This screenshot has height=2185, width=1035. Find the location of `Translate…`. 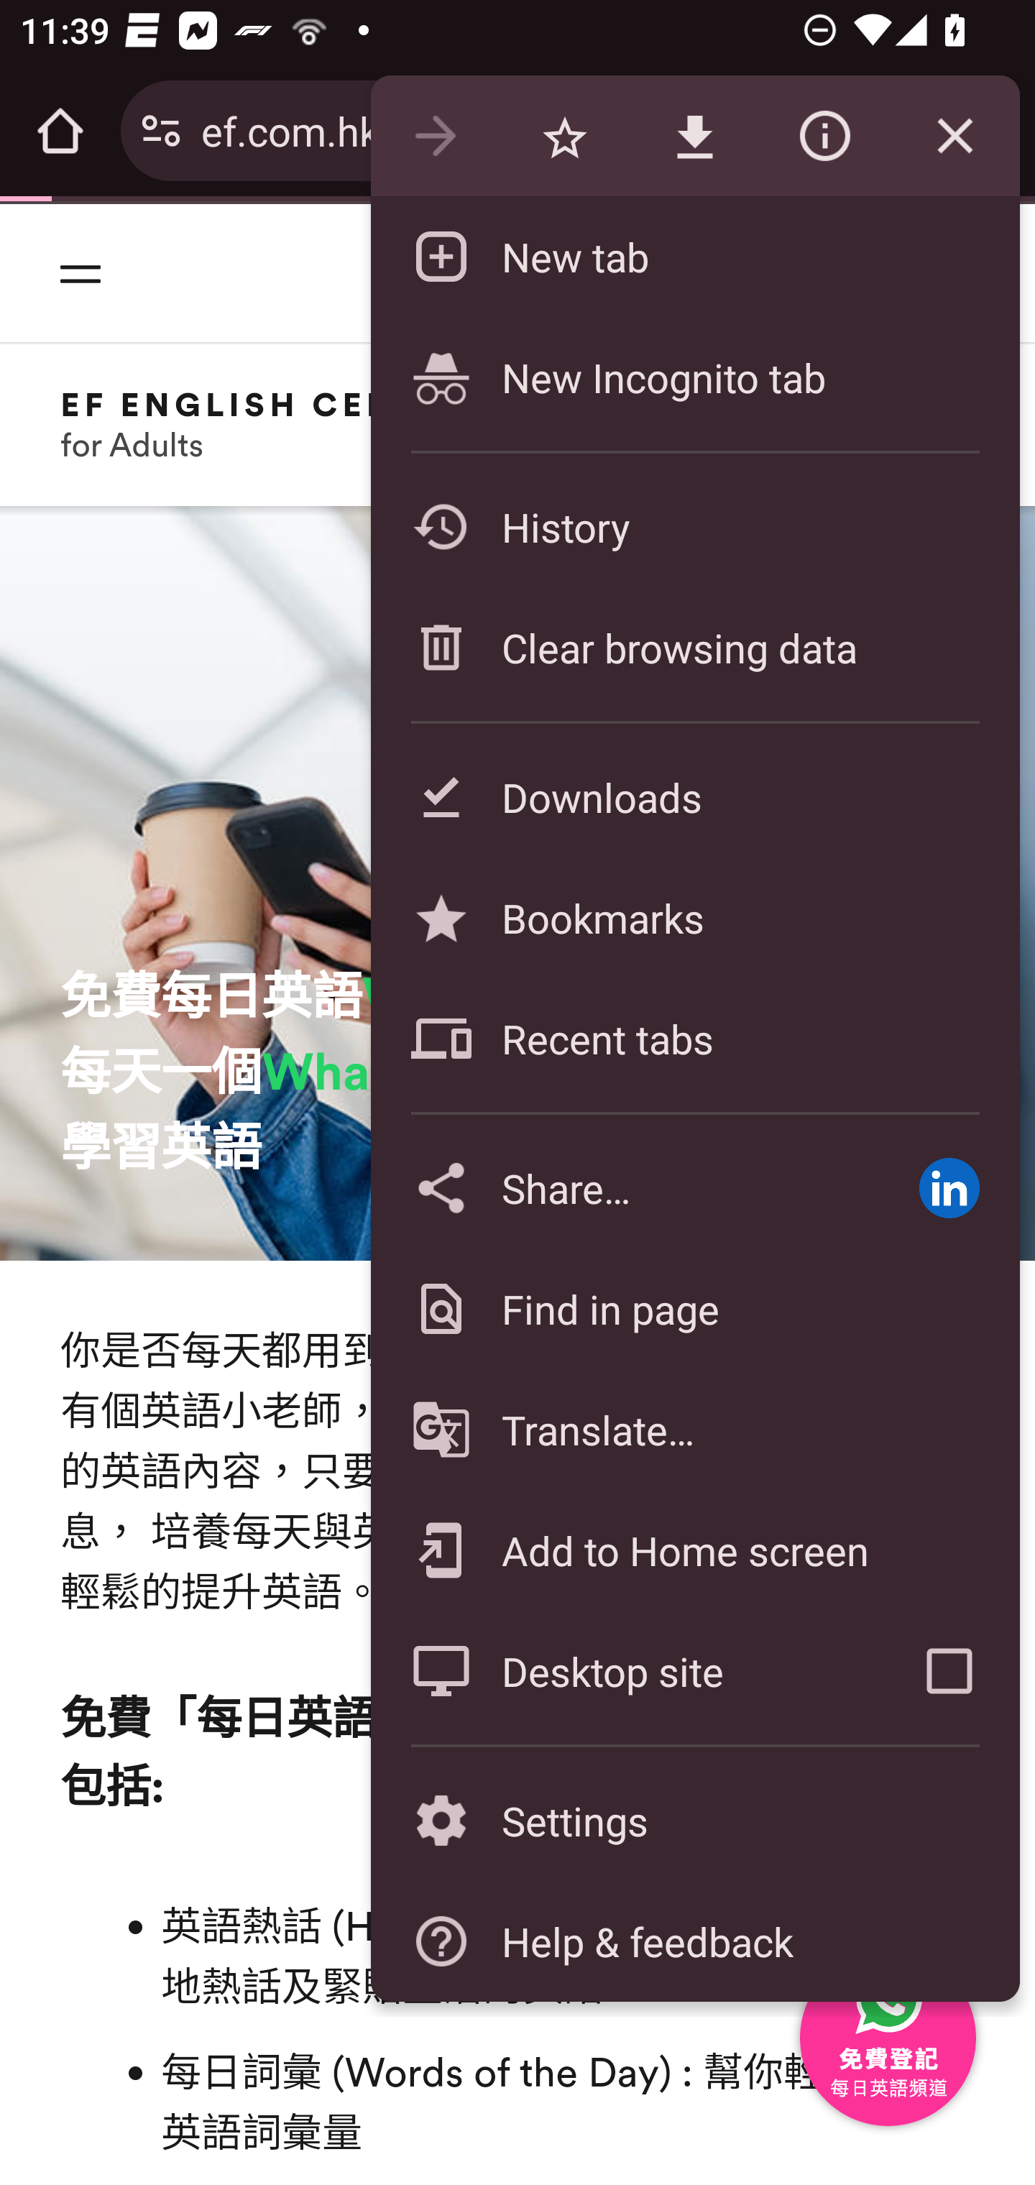

Translate… is located at coordinates (694, 1430).